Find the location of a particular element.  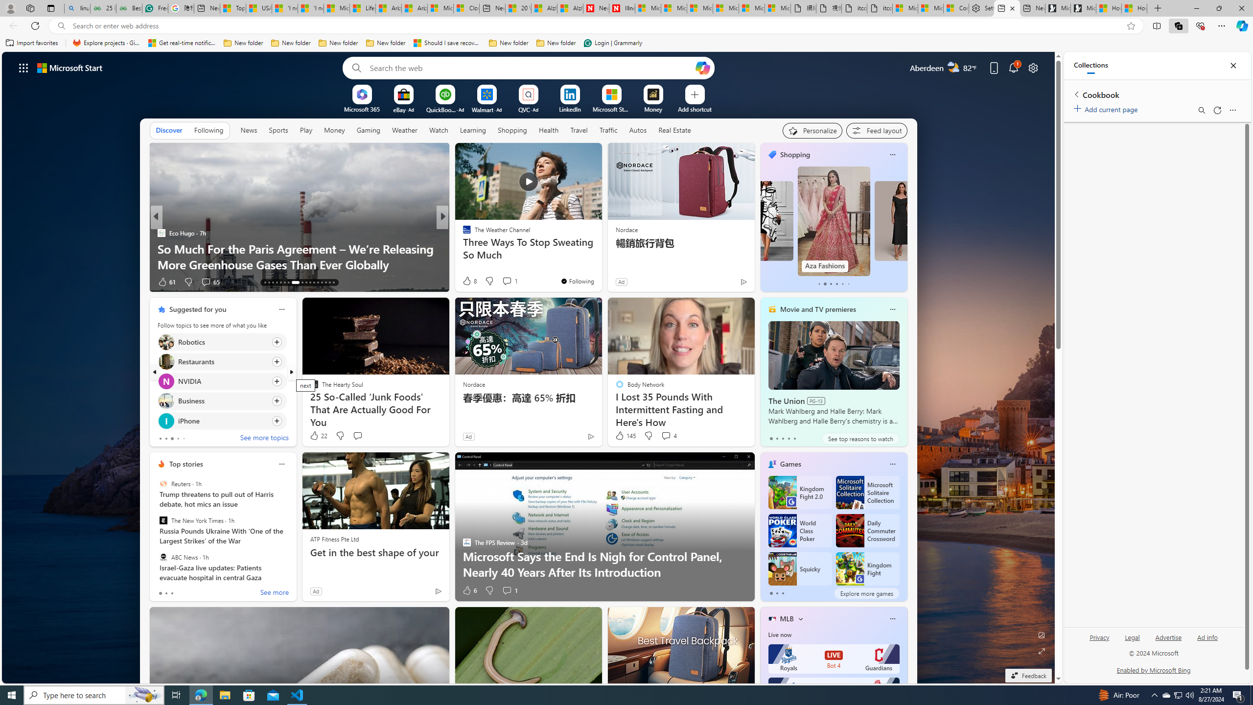

View comments 7 Comment is located at coordinates (507, 282).